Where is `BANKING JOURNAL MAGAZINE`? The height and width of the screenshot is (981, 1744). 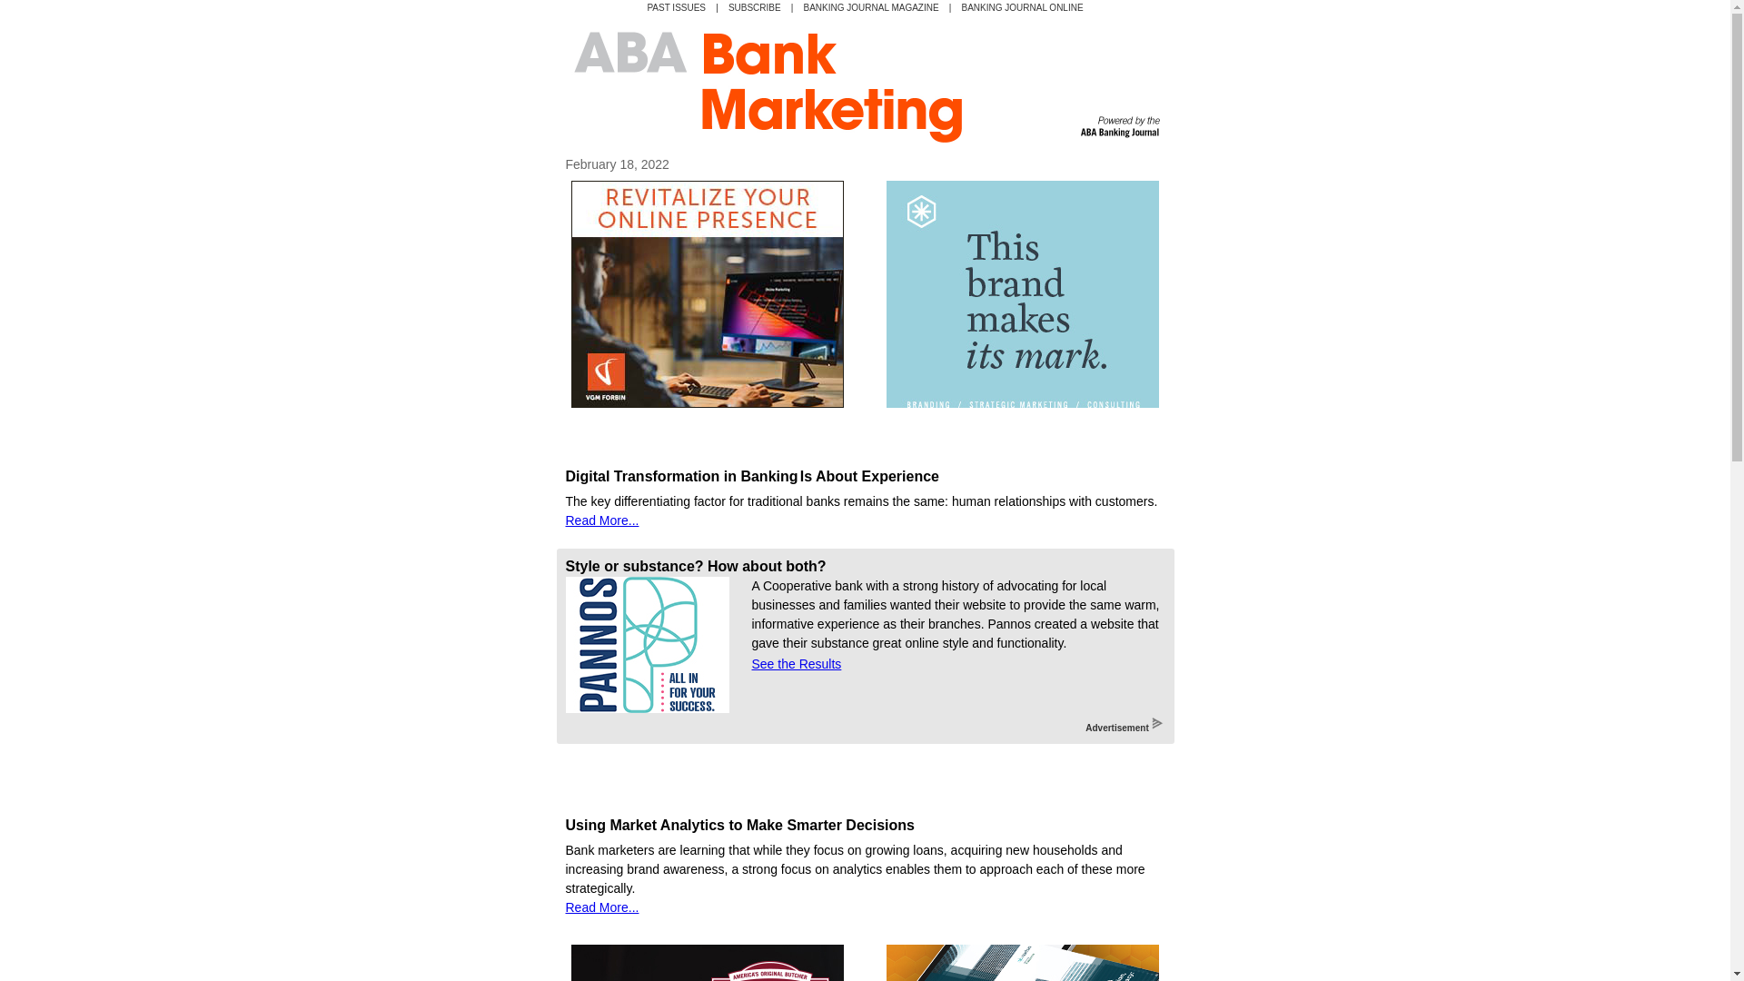 BANKING JOURNAL MAGAZINE is located at coordinates (872, 7).